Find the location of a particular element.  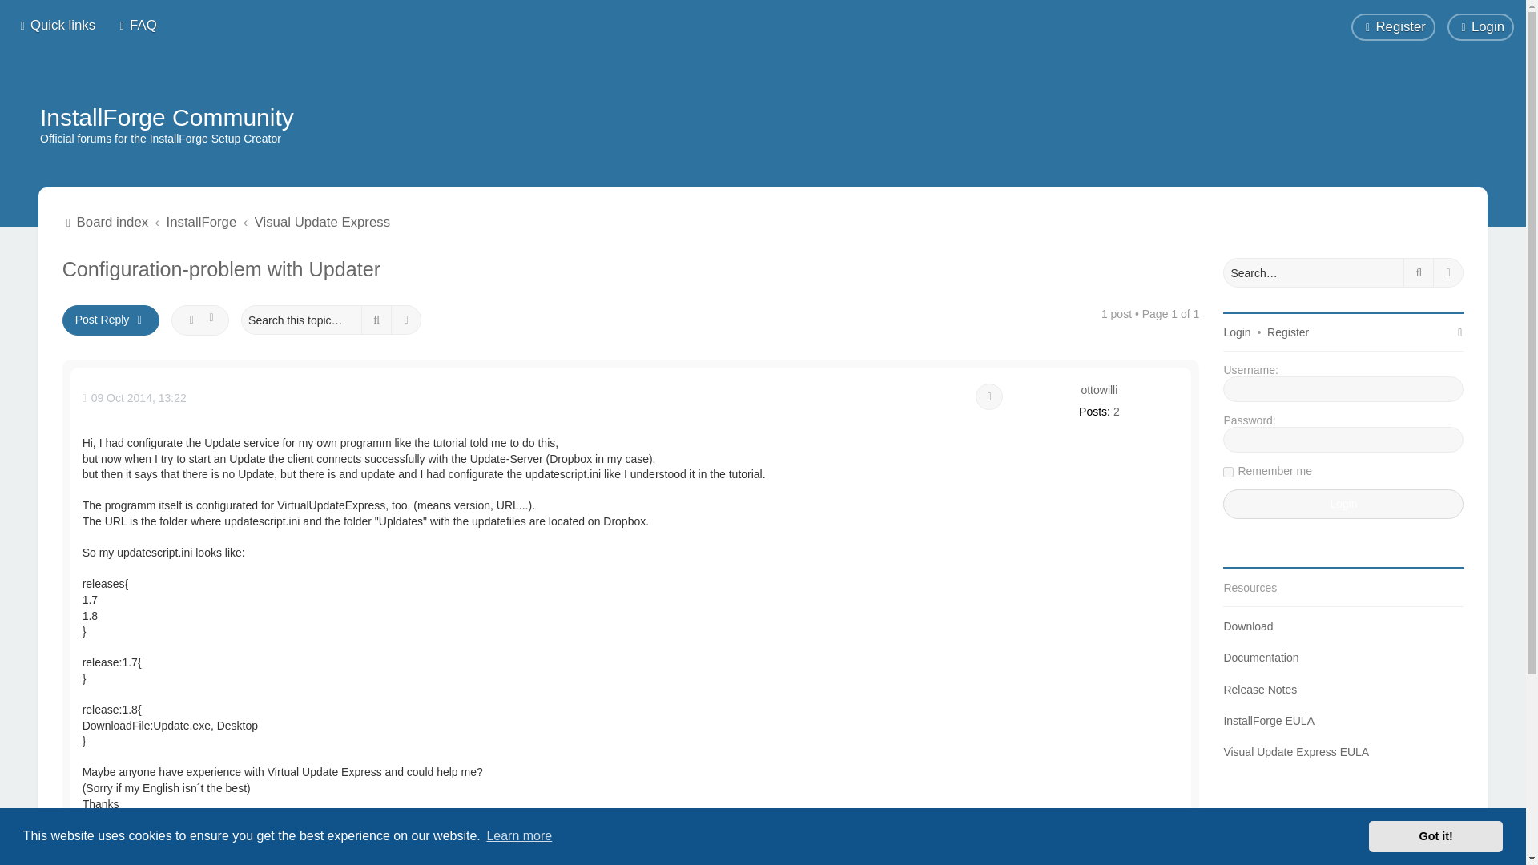

Frequently Asked Questions is located at coordinates (136, 26).